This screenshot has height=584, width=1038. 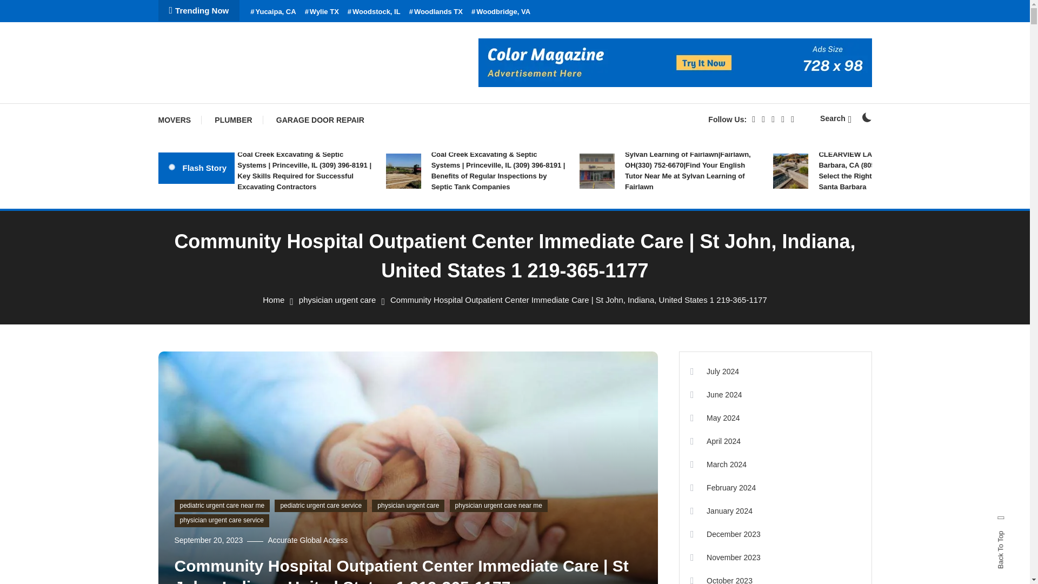 I want to click on Woodlands TX, so click(x=436, y=12).